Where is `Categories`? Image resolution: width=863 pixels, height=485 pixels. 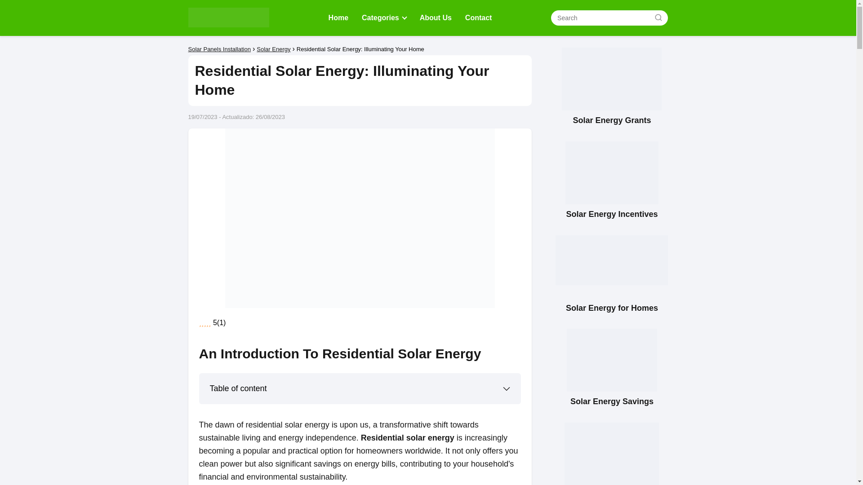
Categories is located at coordinates (382, 18).